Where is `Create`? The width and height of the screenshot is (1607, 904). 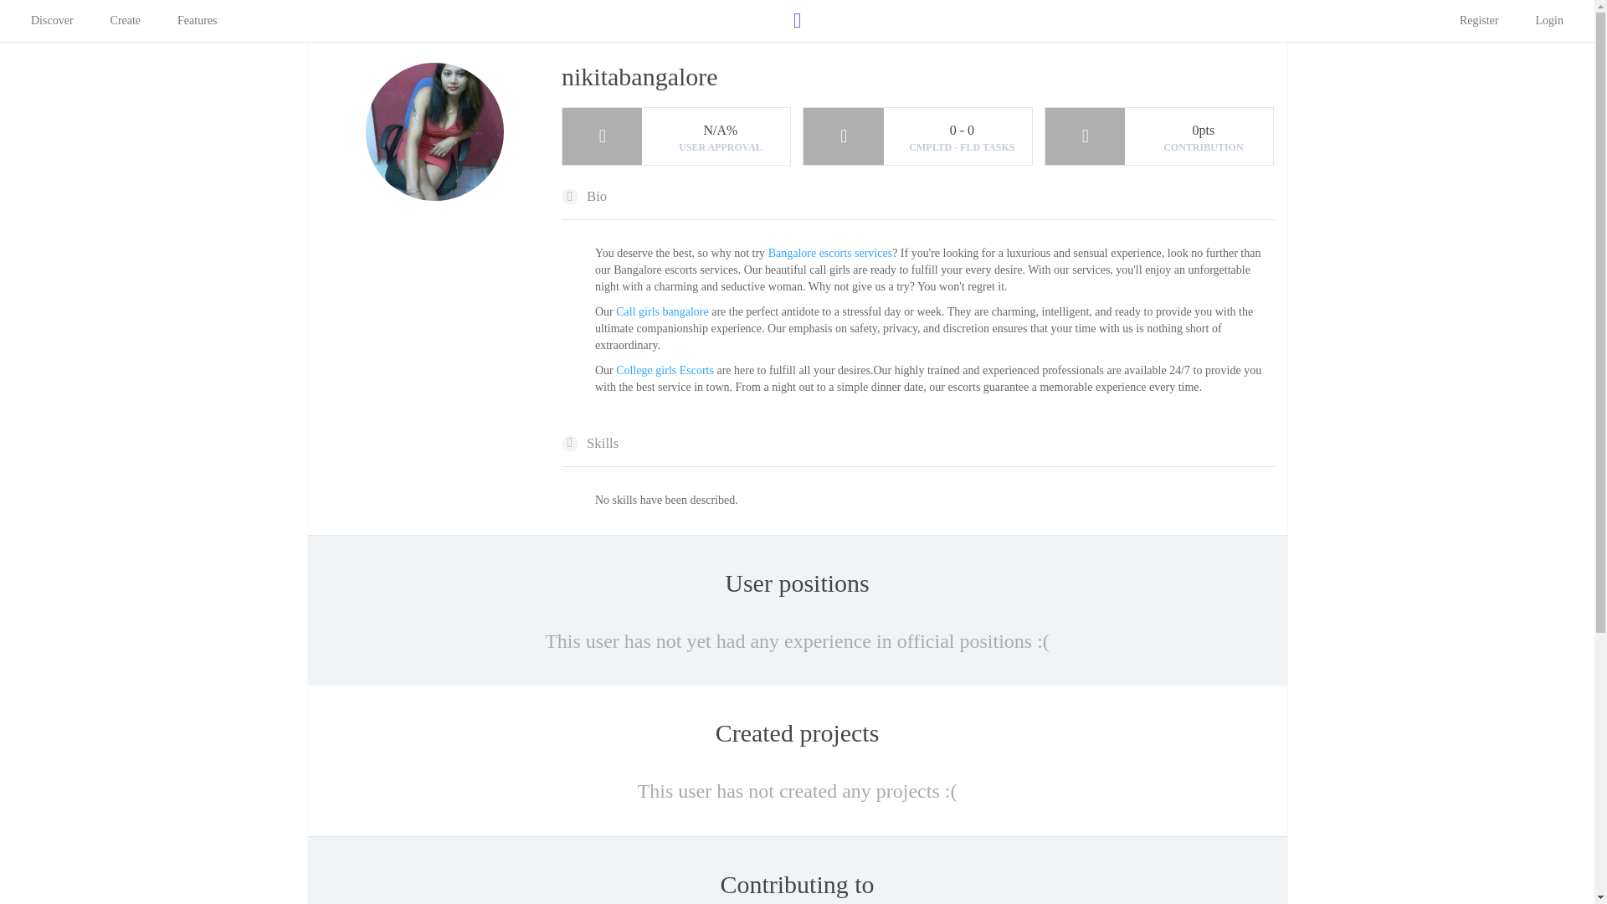
Create is located at coordinates (126, 20).